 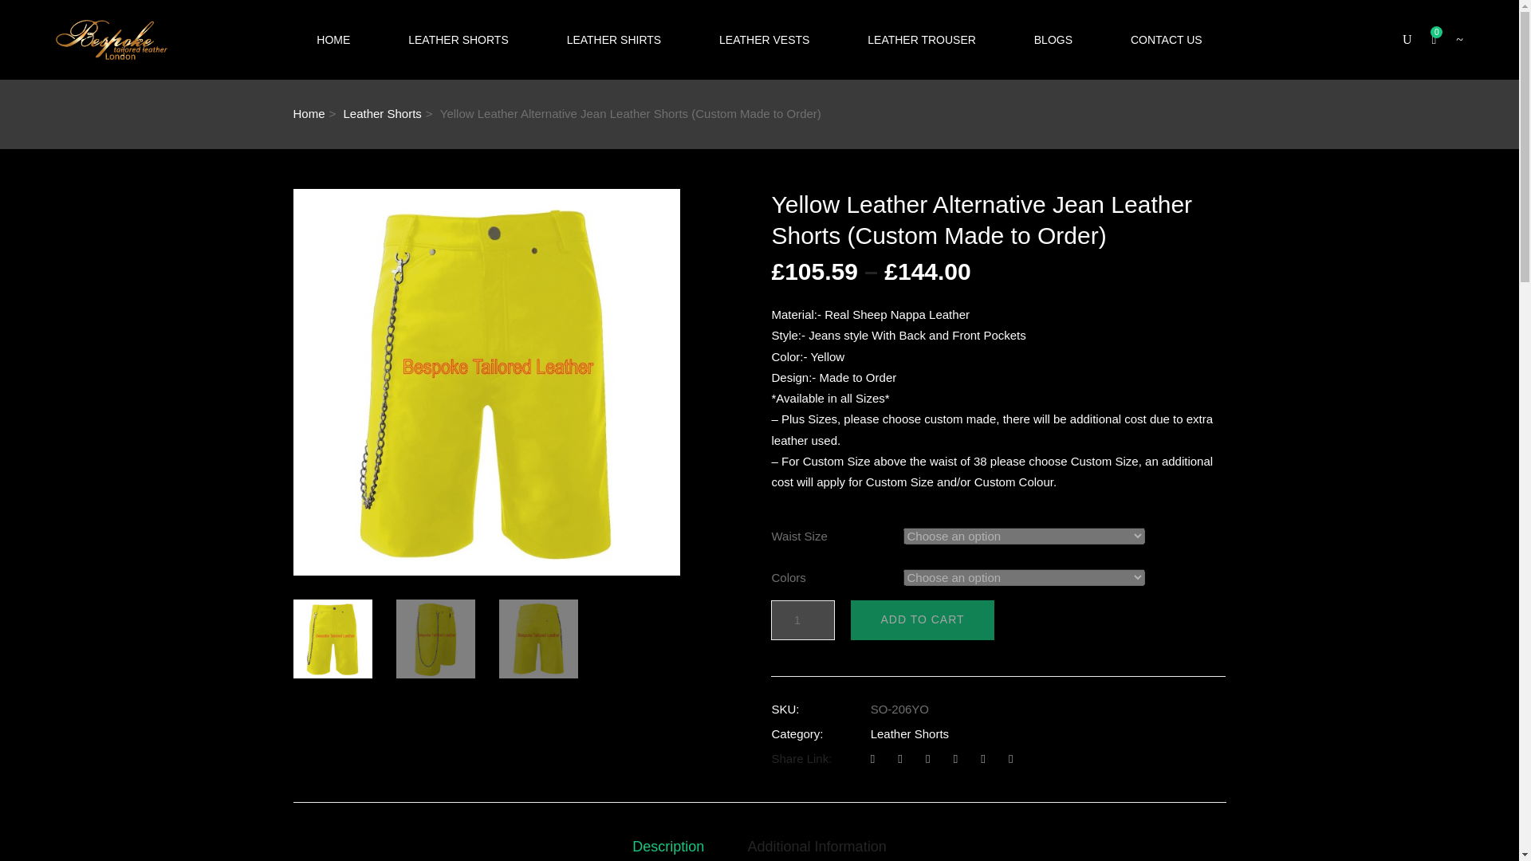 I want to click on LEATHER VESTS, so click(x=764, y=40).